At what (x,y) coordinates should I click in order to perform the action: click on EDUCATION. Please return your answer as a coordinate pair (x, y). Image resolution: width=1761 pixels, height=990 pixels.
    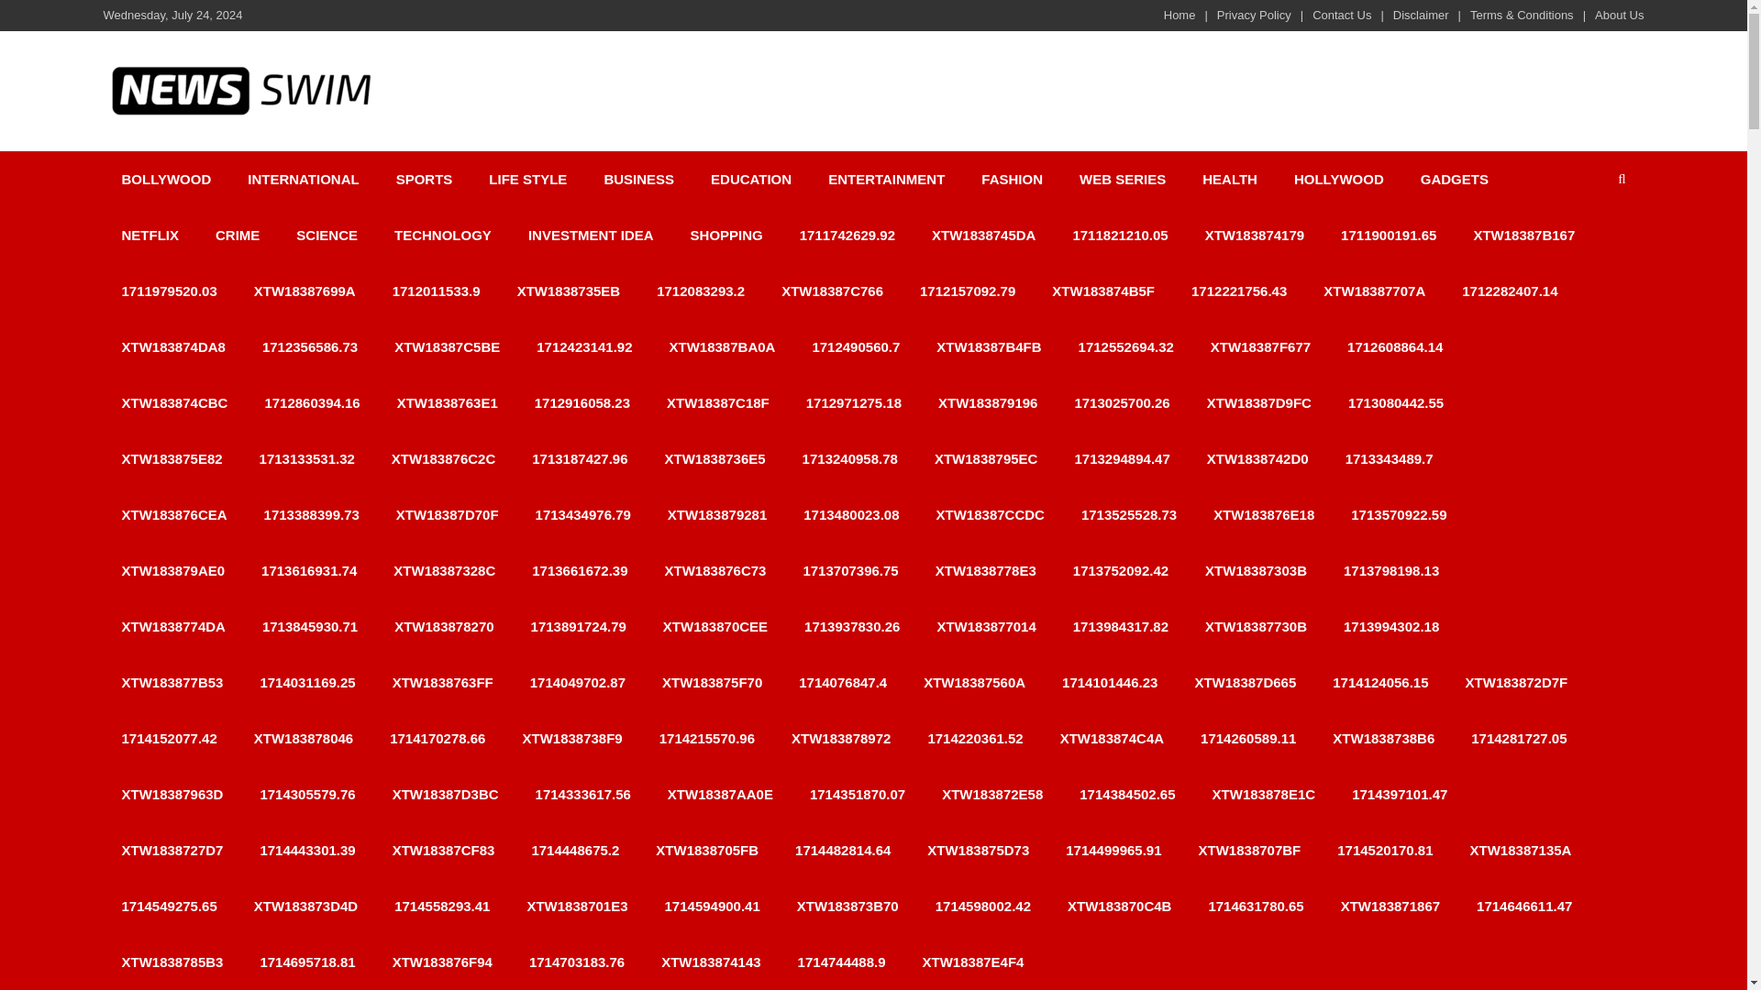
    Looking at the image, I should click on (750, 179).